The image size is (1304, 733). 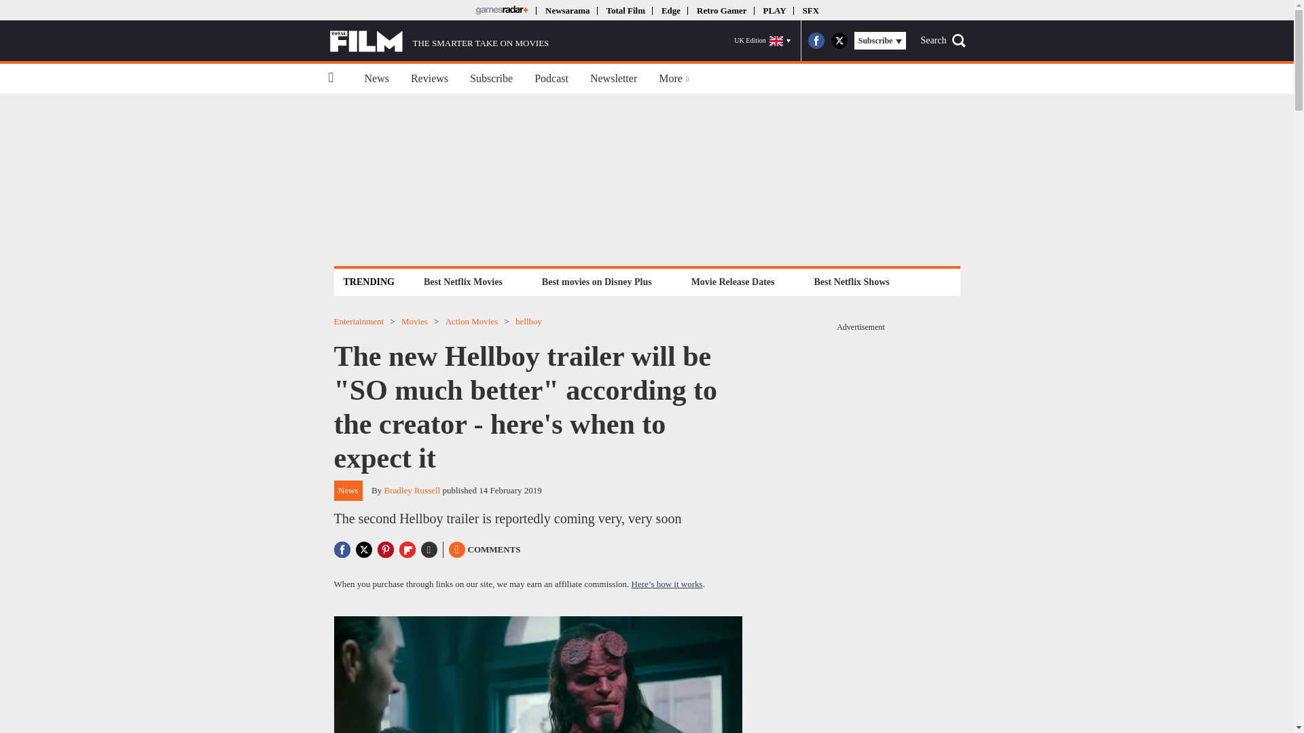 I want to click on Total Film, so click(x=625, y=10).